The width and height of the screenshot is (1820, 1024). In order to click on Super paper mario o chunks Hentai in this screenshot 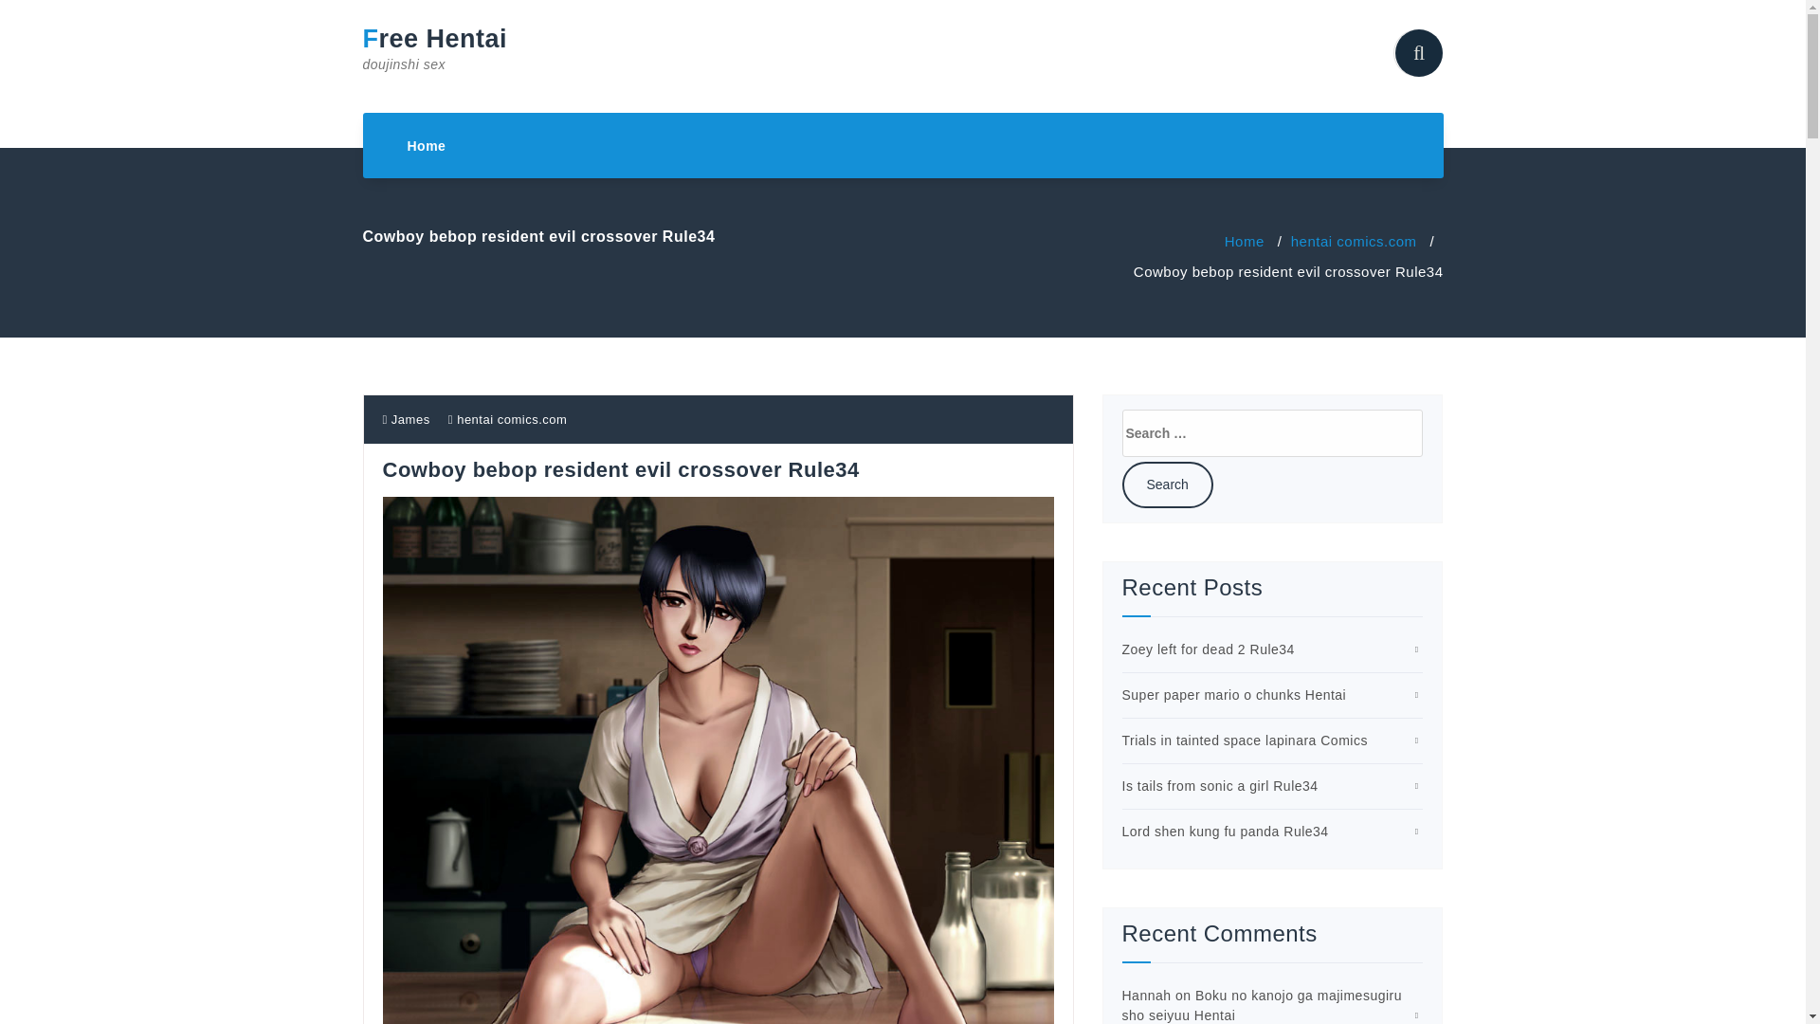, I will do `click(1220, 785)`.